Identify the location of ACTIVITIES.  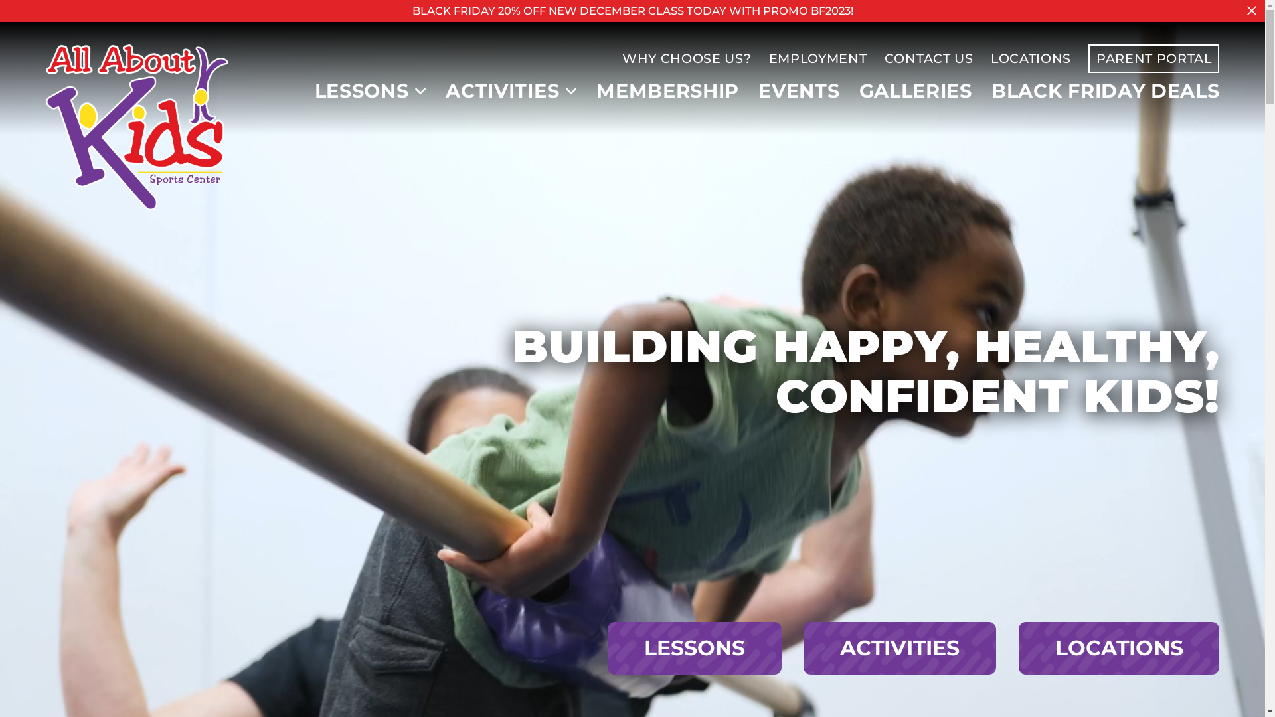
(900, 648).